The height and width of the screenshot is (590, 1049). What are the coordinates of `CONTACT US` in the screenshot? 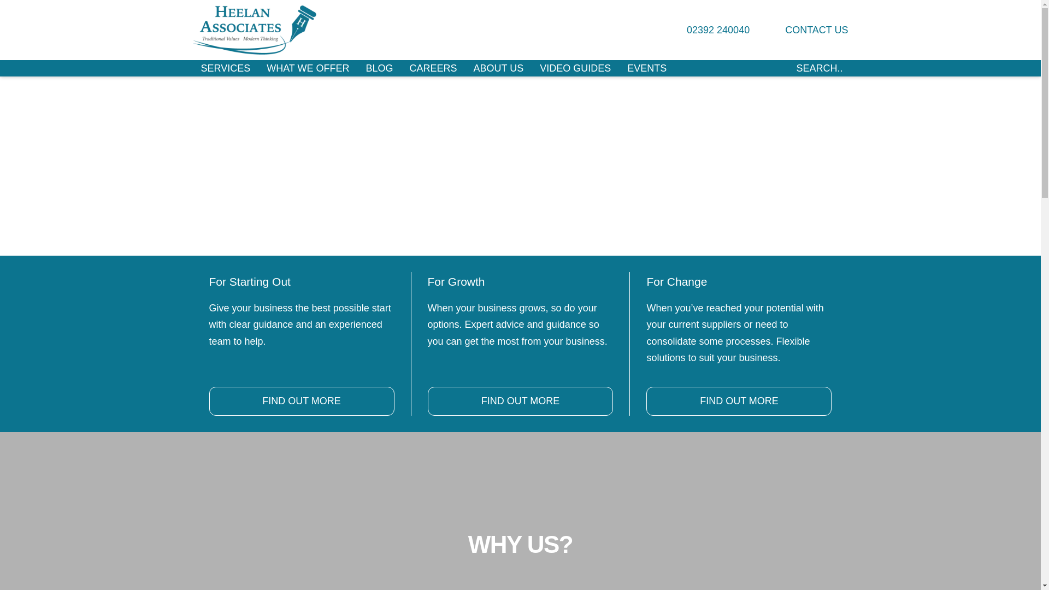 It's located at (806, 30).